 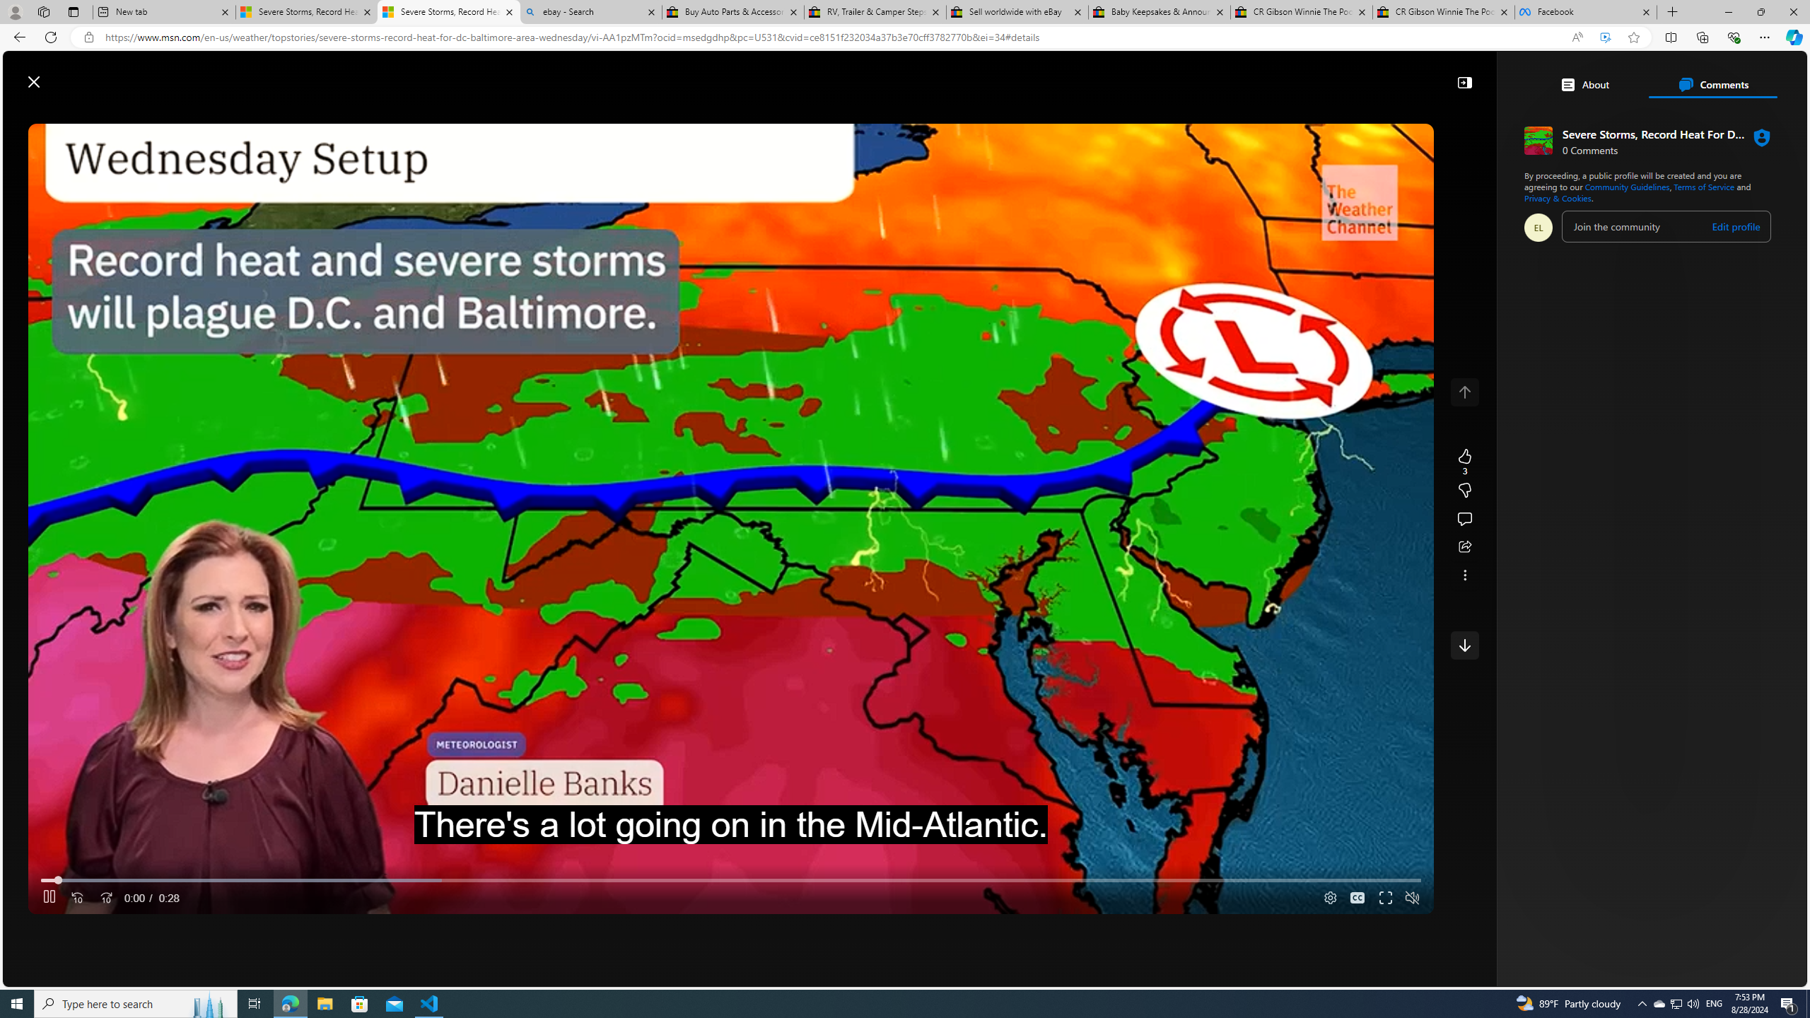 What do you see at coordinates (1465, 491) in the screenshot?
I see `Dislike` at bounding box center [1465, 491].